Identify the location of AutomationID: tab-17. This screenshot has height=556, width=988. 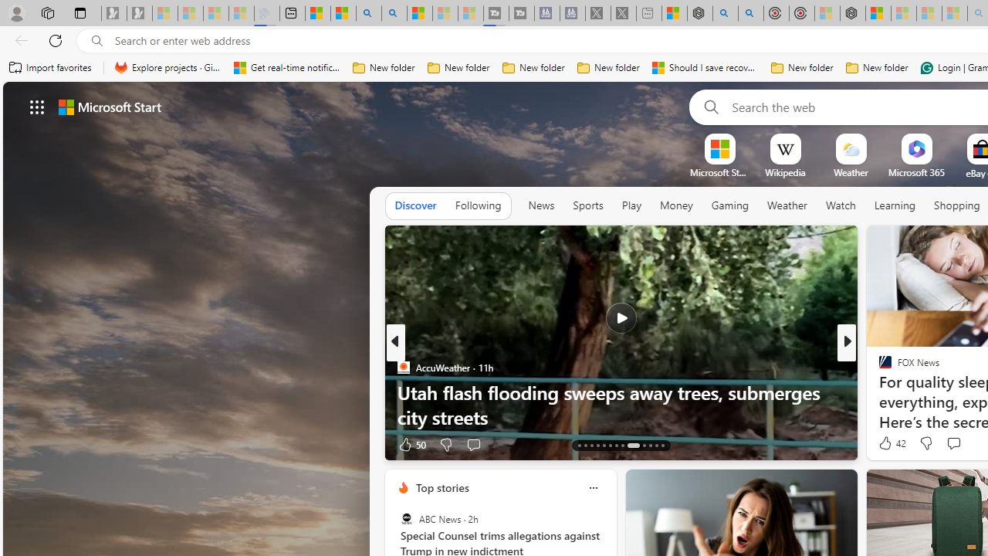
(604, 445).